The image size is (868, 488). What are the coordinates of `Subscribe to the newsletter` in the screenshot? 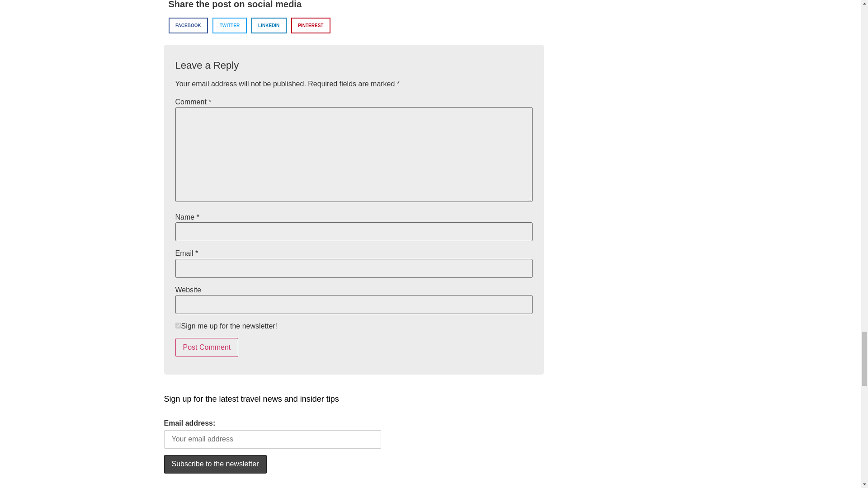 It's located at (215, 464).